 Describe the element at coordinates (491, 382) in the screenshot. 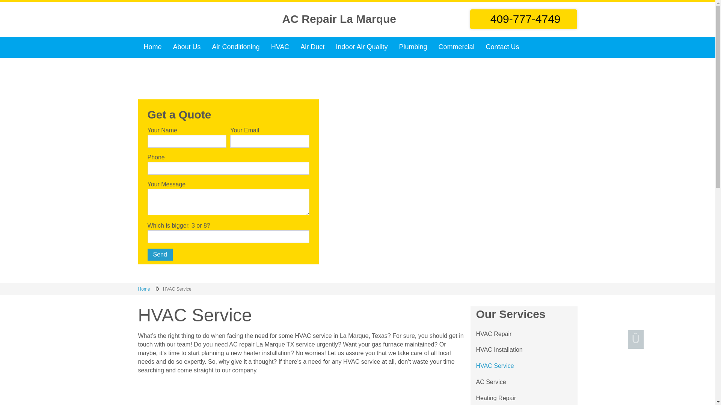

I see `AC Service` at that location.